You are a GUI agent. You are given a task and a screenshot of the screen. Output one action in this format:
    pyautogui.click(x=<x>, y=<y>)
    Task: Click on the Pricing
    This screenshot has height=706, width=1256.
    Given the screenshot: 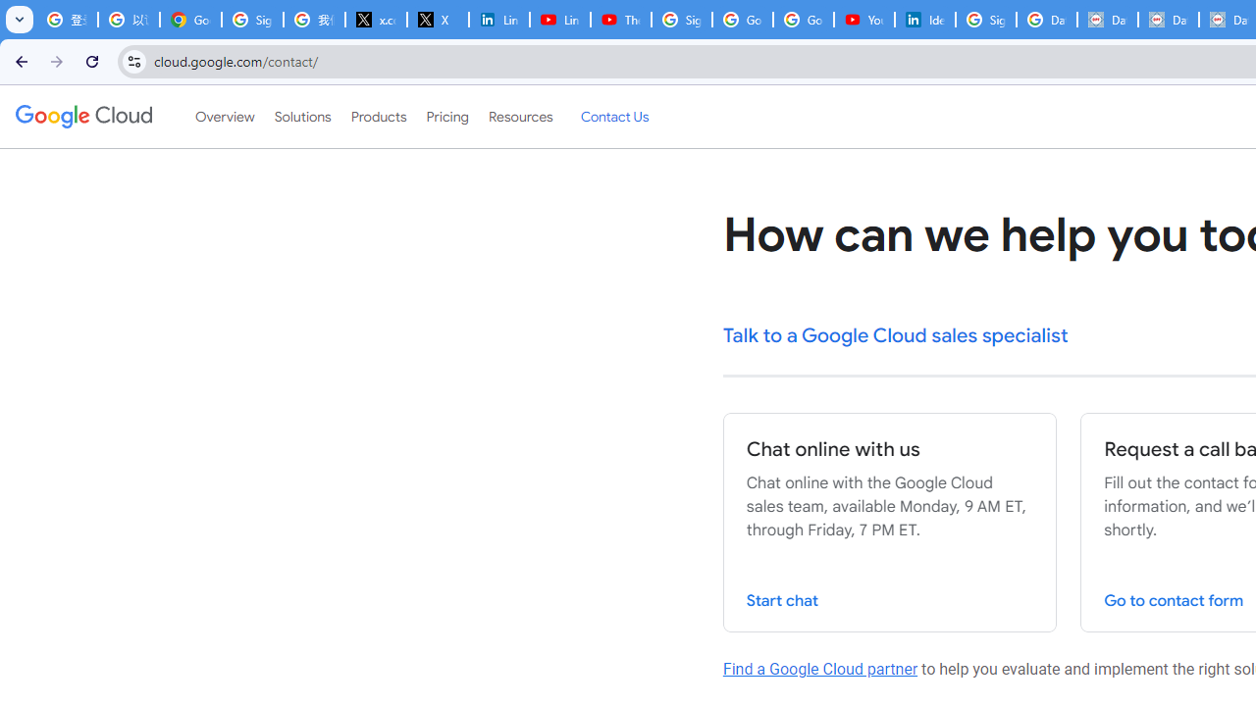 What is the action you would take?
    pyautogui.click(x=446, y=117)
    